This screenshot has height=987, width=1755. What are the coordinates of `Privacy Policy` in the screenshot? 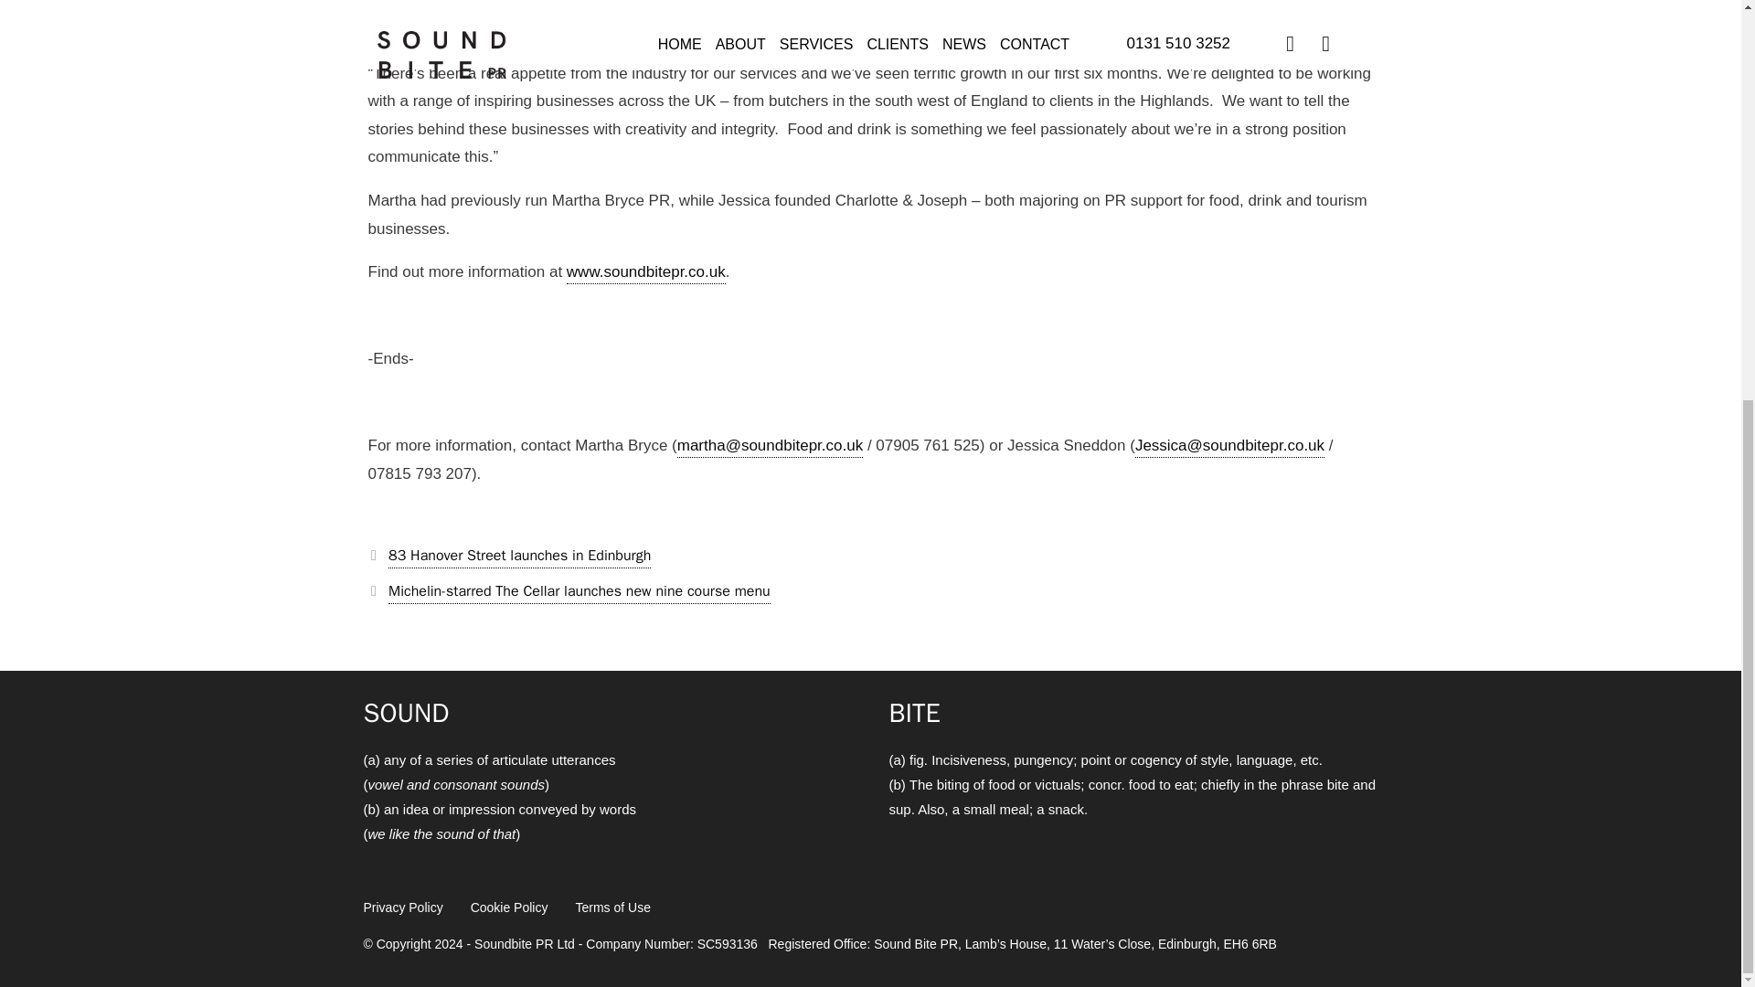 It's located at (403, 907).